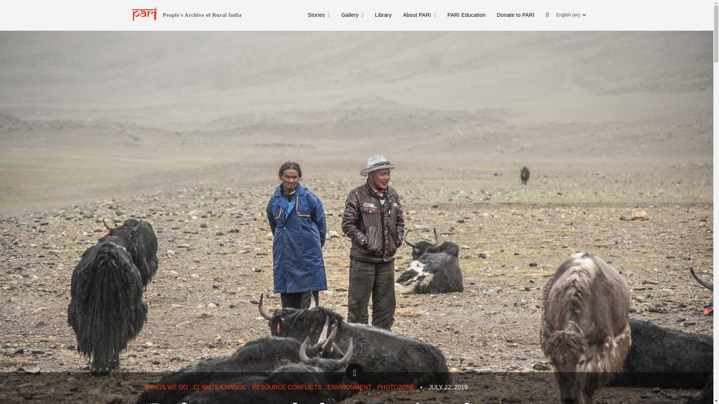  I want to click on People's Archive of Rural India, so click(202, 15).